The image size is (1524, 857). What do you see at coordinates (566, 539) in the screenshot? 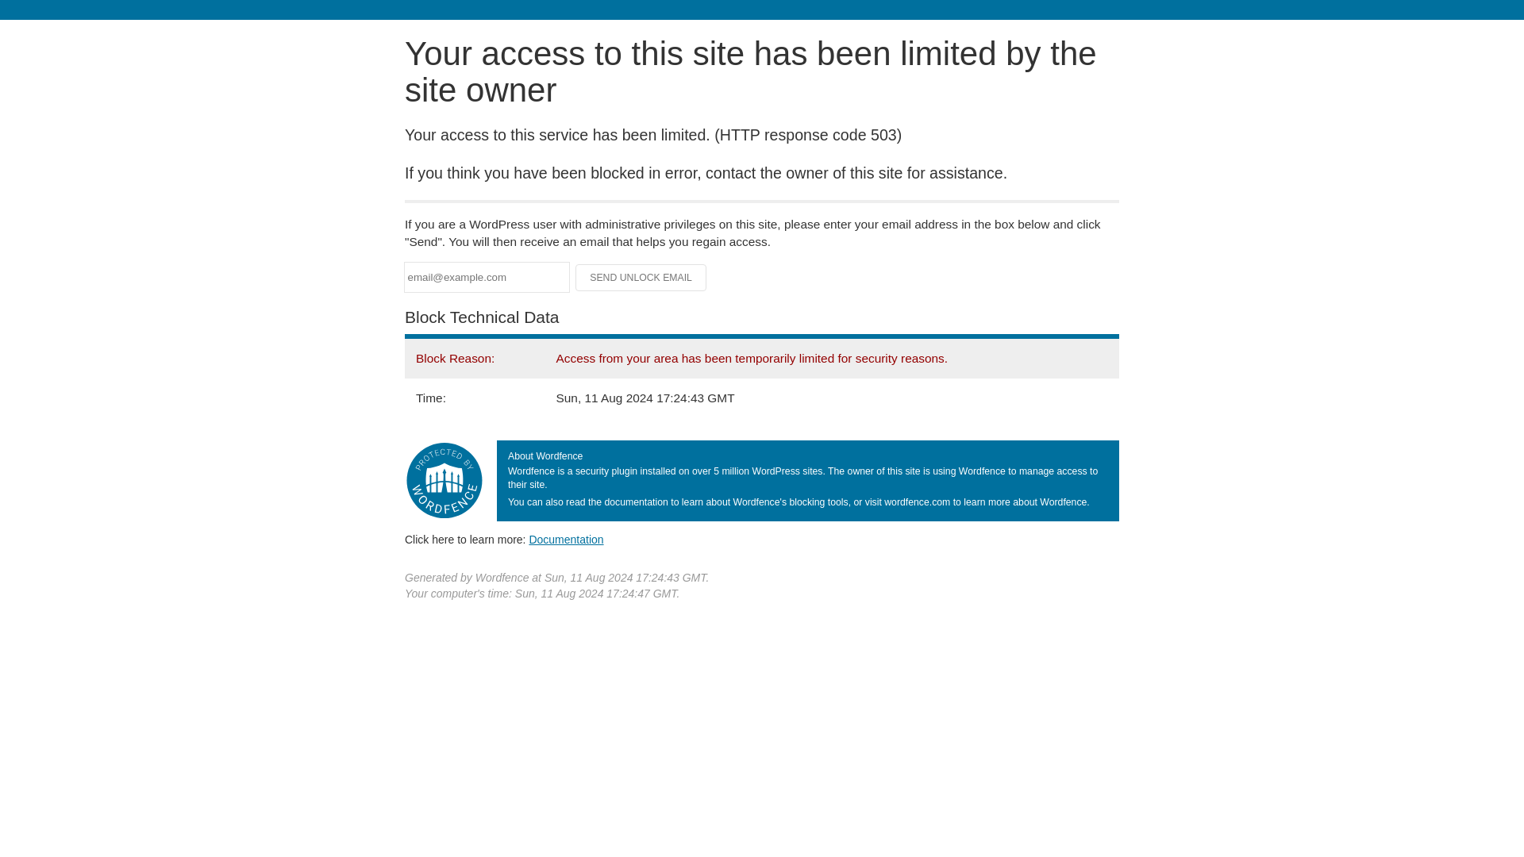
I see `Documentation` at bounding box center [566, 539].